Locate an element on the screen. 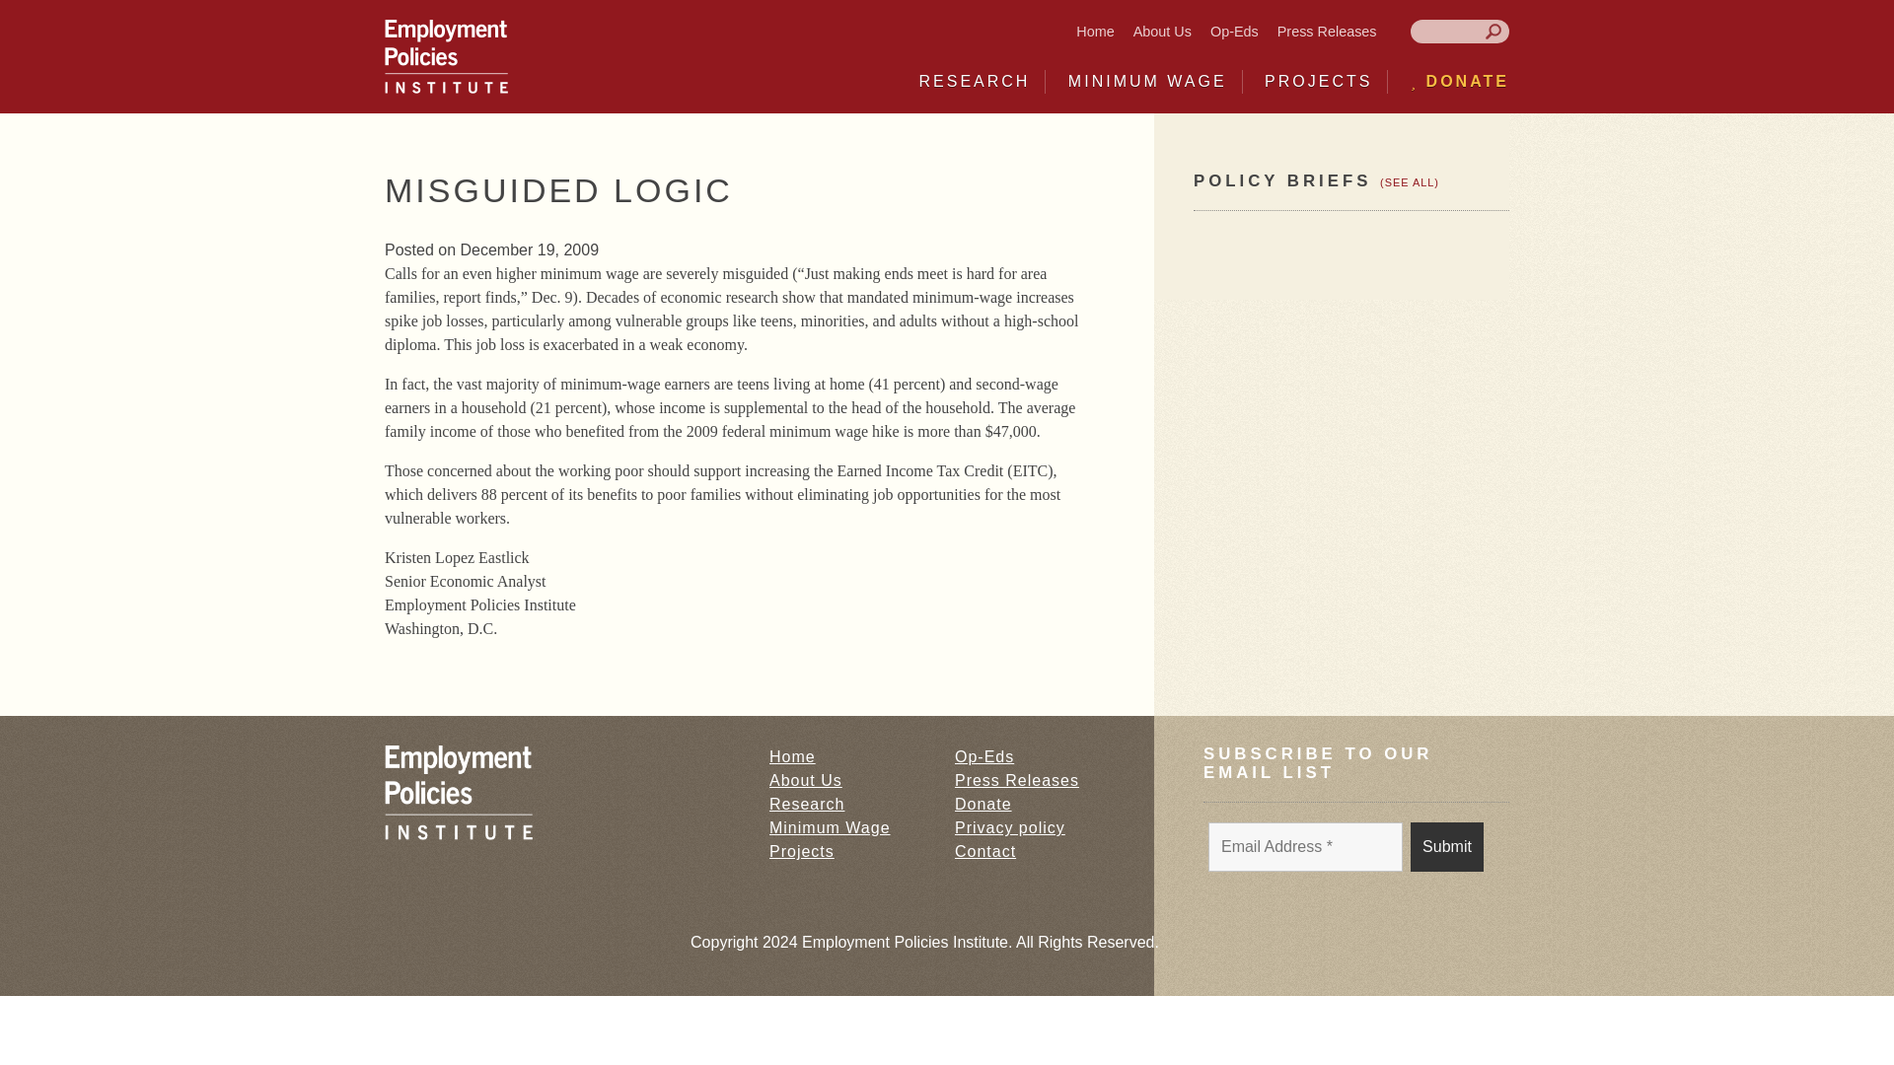 The width and height of the screenshot is (1894, 1065). Op-Eds is located at coordinates (983, 757).